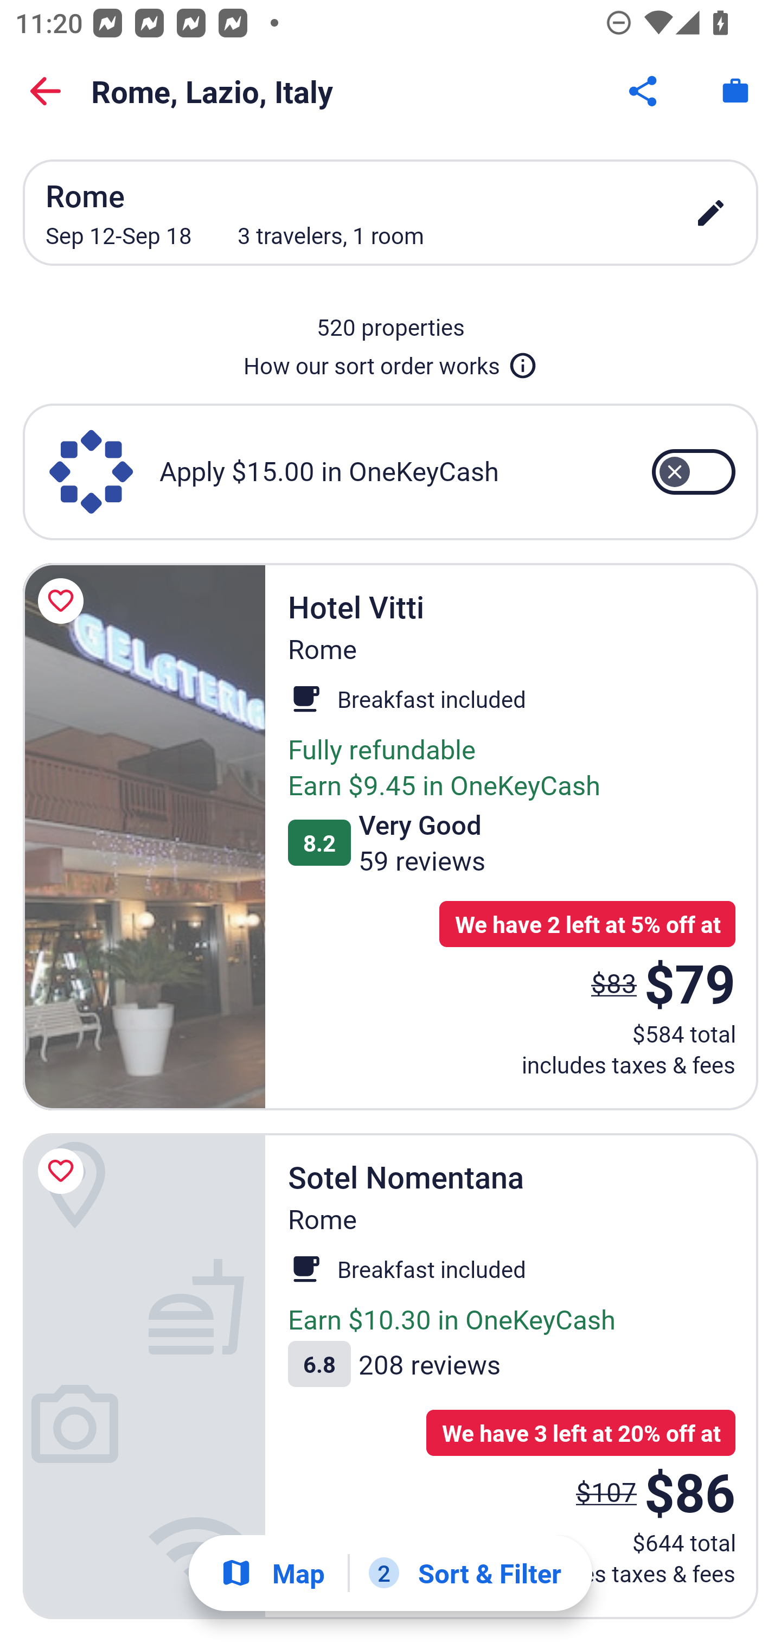 This screenshot has width=781, height=1649. I want to click on Rome Sep 12-Sep 18 3 travelers, 1 room edit, so click(390, 213).